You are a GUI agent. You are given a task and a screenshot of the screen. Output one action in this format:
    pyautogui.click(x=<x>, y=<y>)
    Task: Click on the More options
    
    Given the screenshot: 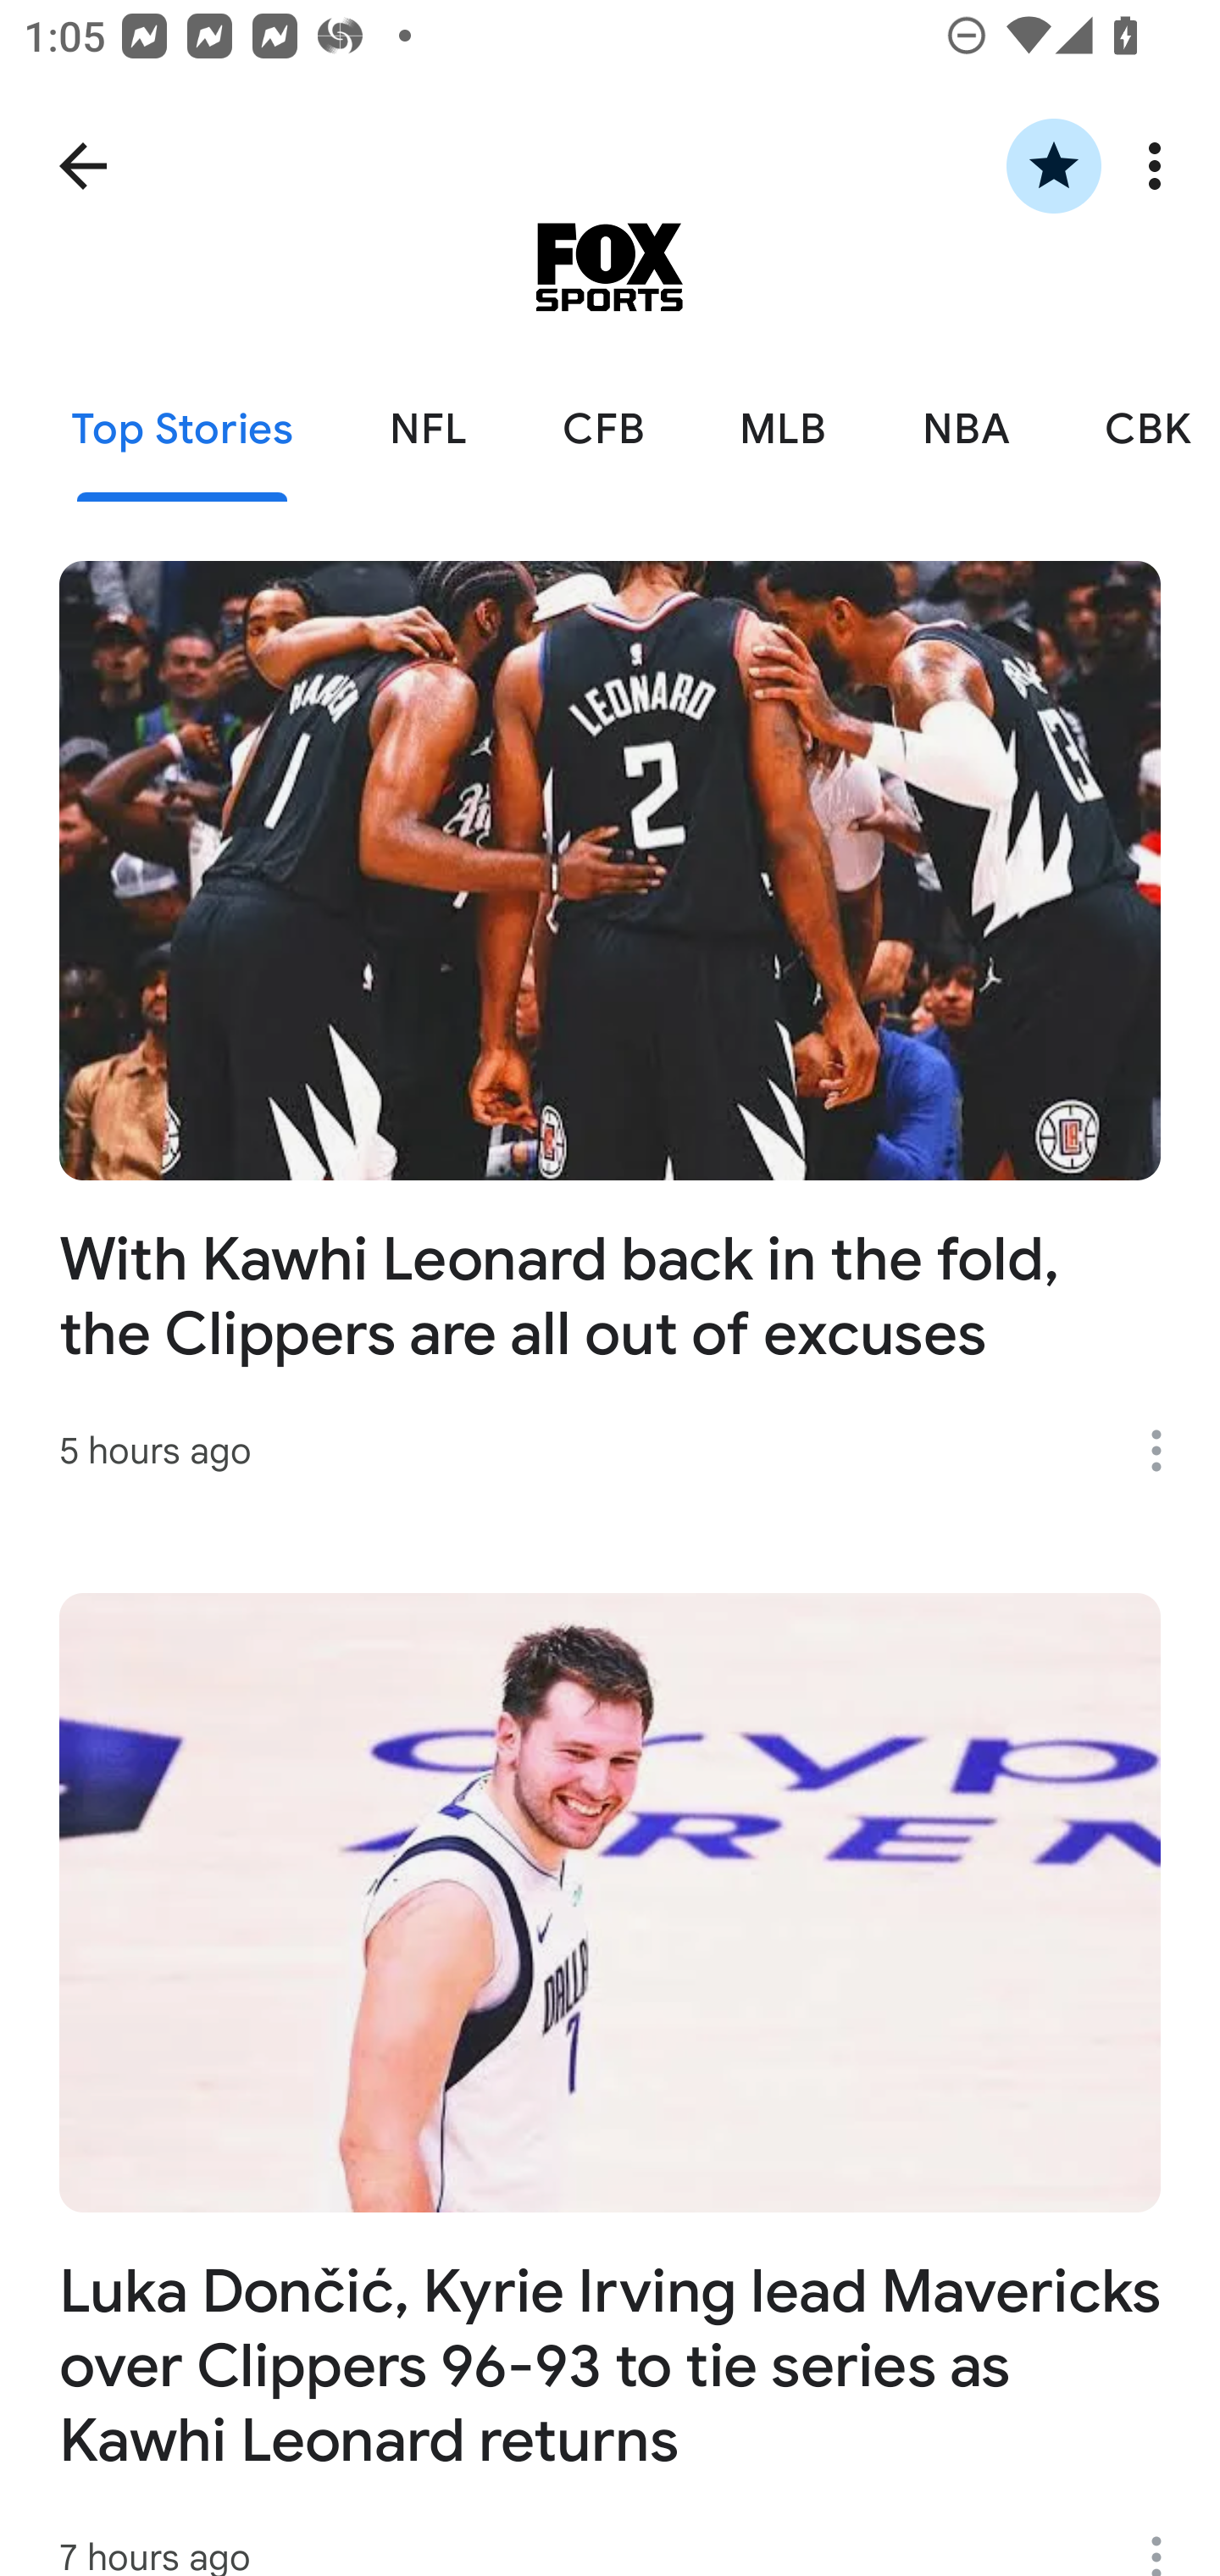 What is the action you would take?
    pyautogui.click(x=1161, y=166)
    